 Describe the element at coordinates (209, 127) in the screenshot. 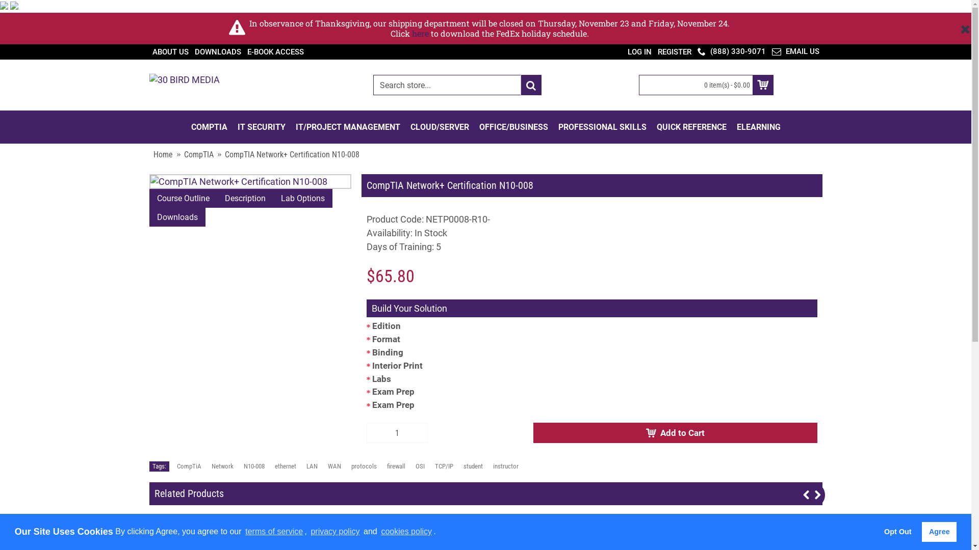

I see `COMPTIA` at that location.